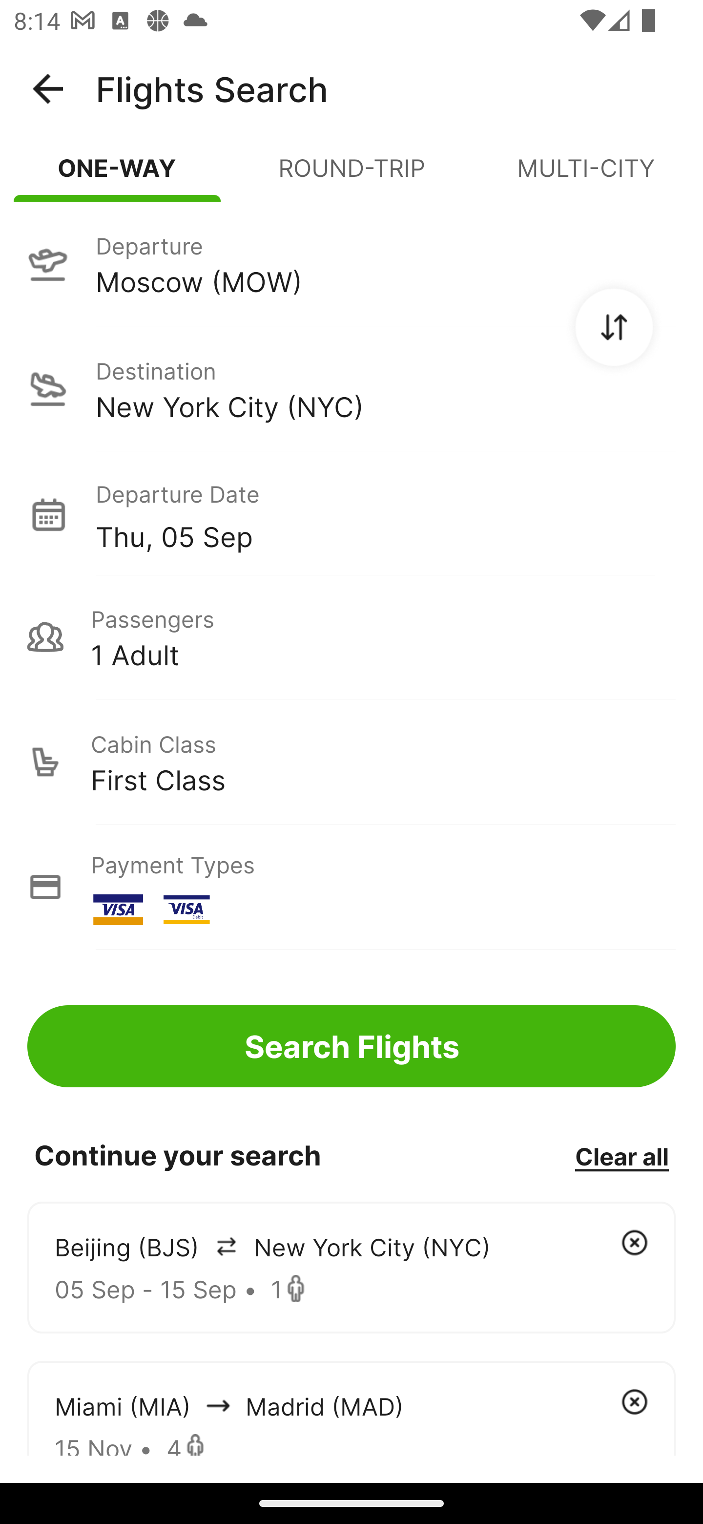 This screenshot has width=703, height=1524. What do you see at coordinates (117, 176) in the screenshot?
I see `ONE-WAY` at bounding box center [117, 176].